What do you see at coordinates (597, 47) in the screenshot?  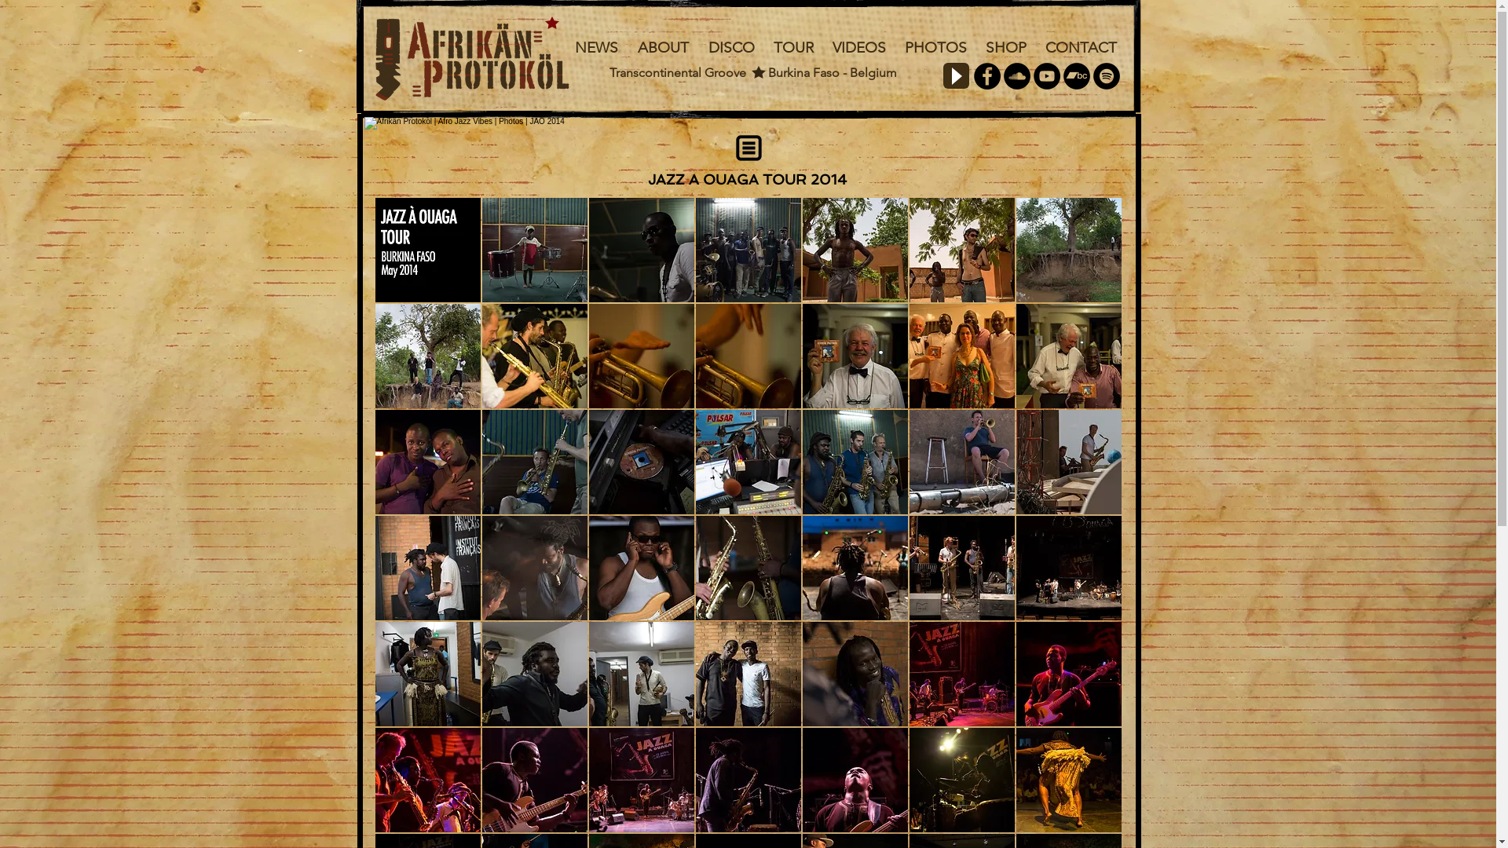 I see `NEWS` at bounding box center [597, 47].